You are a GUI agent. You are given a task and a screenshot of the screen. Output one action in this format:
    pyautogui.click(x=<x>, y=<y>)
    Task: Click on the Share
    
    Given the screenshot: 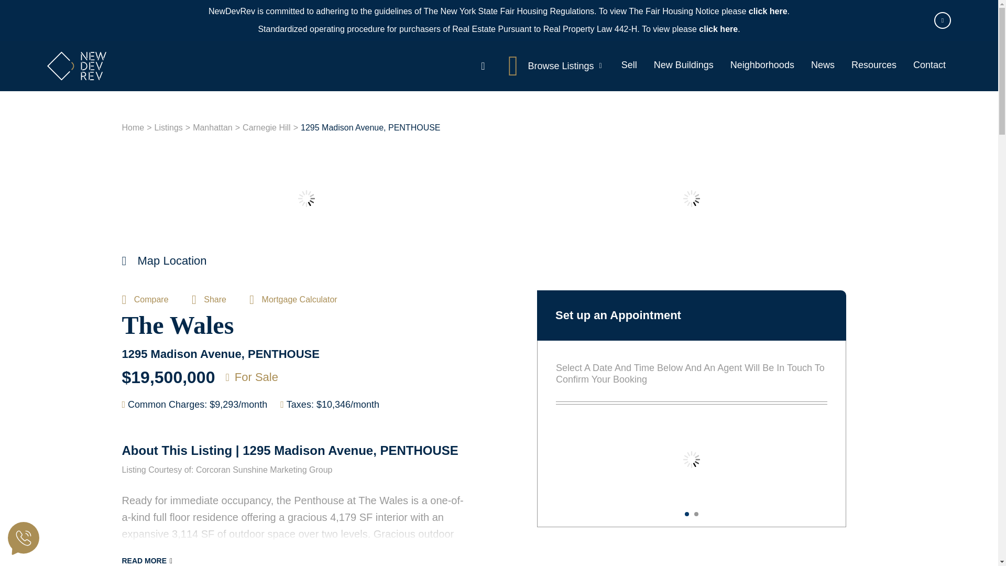 What is the action you would take?
    pyautogui.click(x=210, y=299)
    